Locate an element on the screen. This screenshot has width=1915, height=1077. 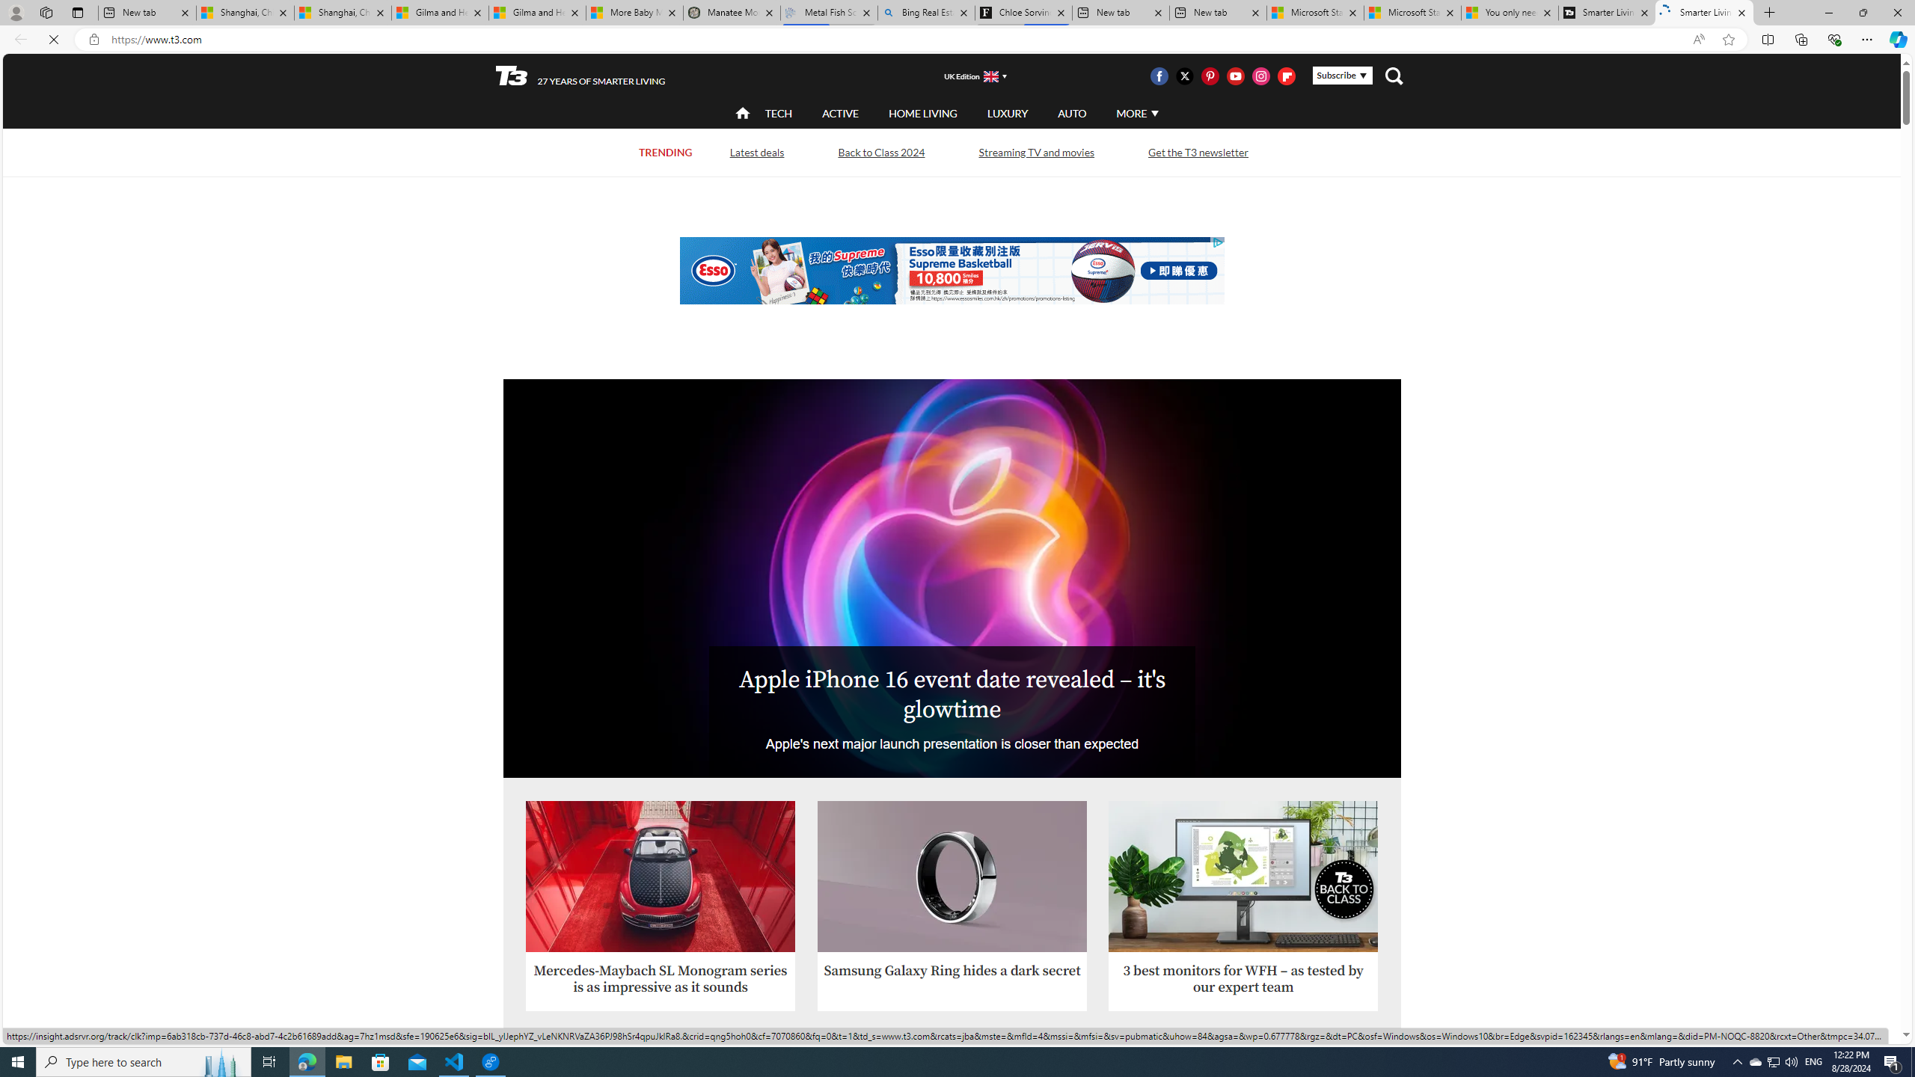
Class: icon-svg is located at coordinates (1287, 76).